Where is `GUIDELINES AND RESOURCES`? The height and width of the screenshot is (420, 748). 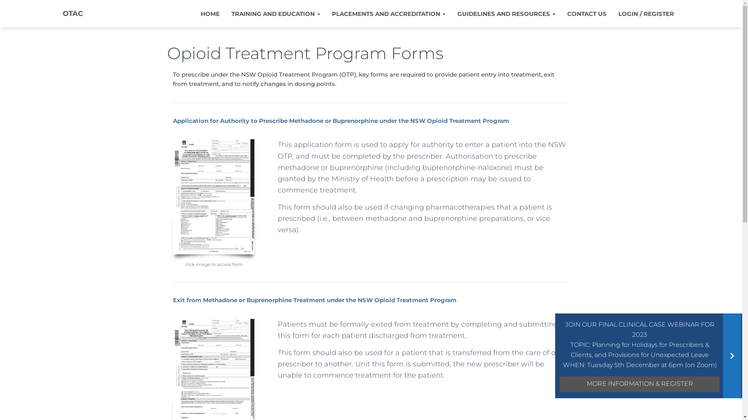
GUIDELINES AND RESOURCES is located at coordinates (506, 13).